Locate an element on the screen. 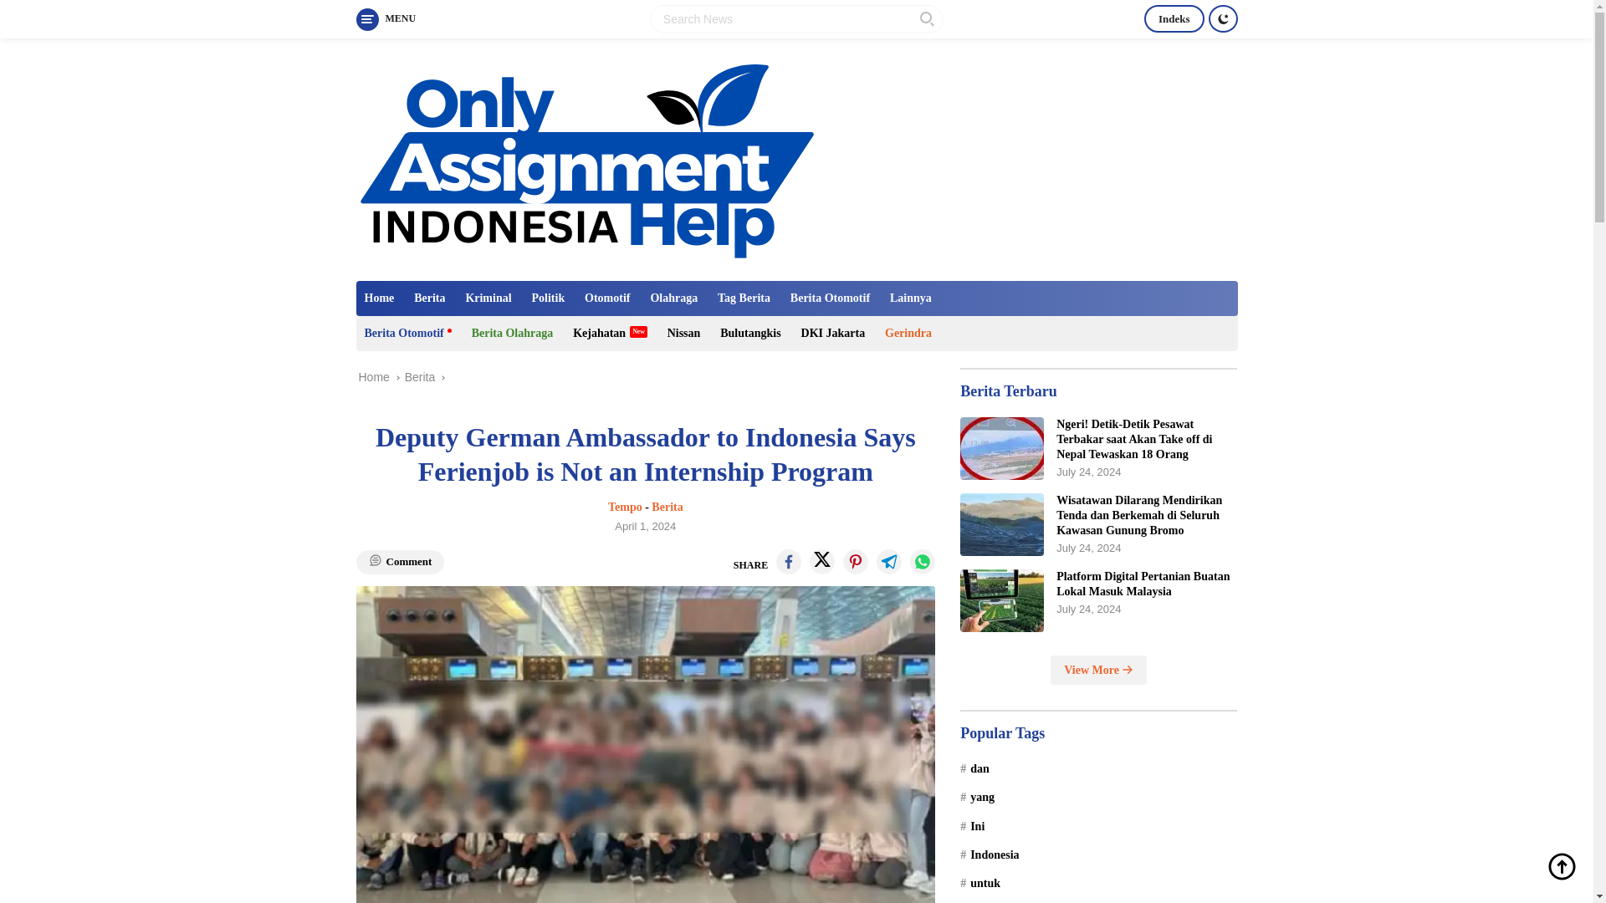 The height and width of the screenshot is (903, 1606). Berita is located at coordinates (429, 298).